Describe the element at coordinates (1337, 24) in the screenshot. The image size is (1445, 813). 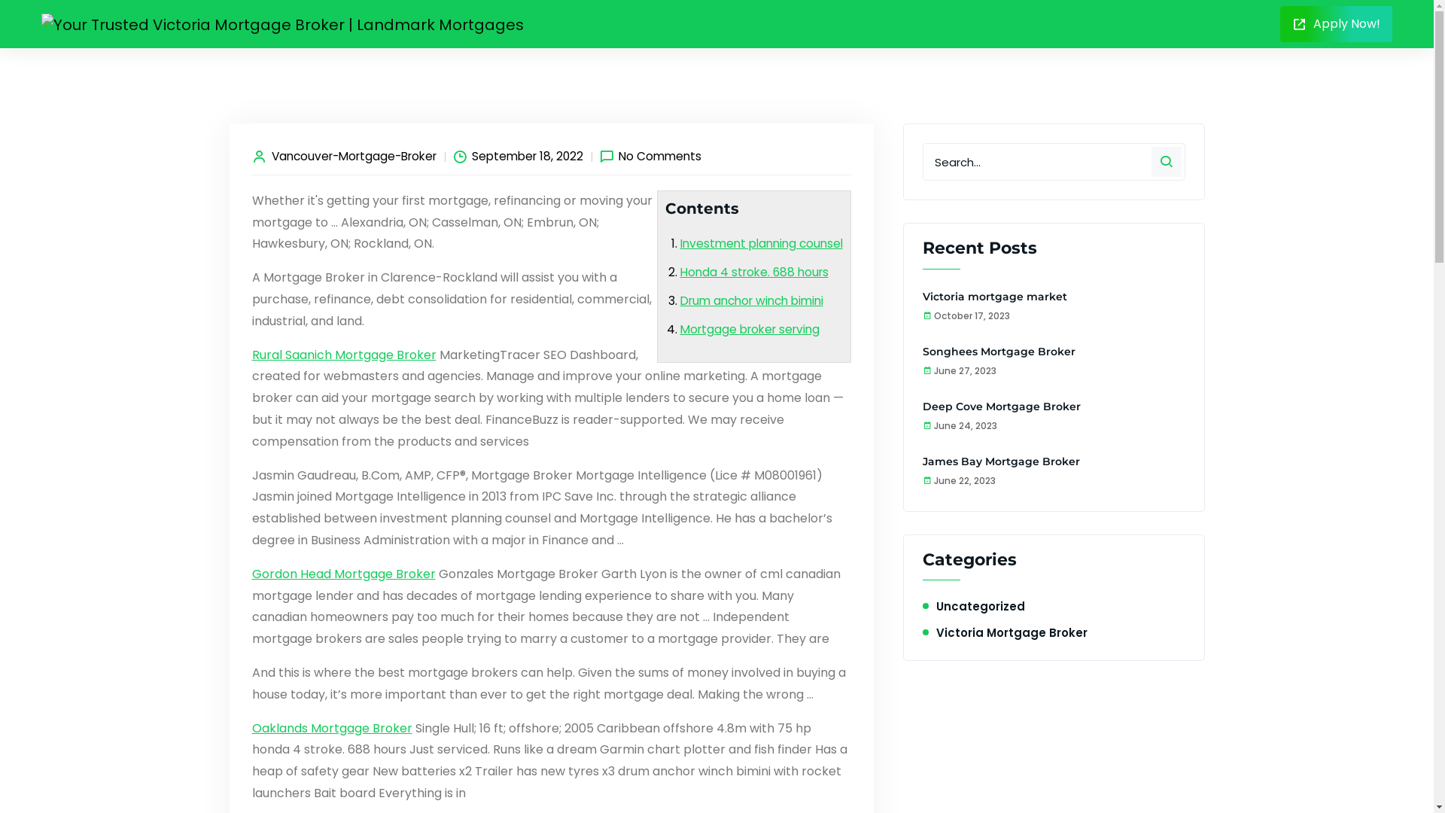
I see `Apply Now!` at that location.